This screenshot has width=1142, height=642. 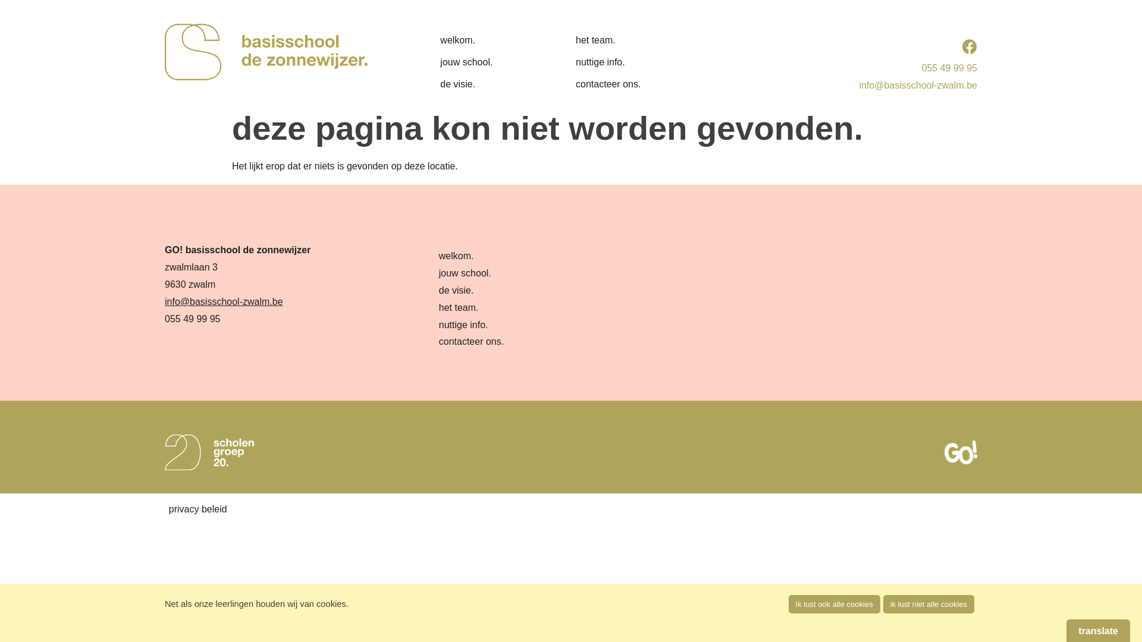 What do you see at coordinates (615, 63) in the screenshot?
I see `nuttige info.` at bounding box center [615, 63].